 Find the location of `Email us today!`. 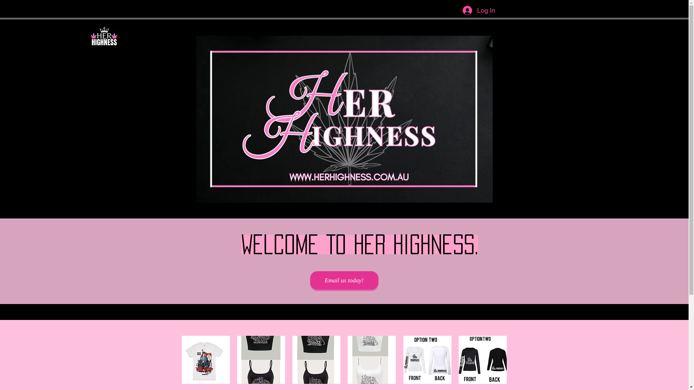

Email us today! is located at coordinates (344, 280).